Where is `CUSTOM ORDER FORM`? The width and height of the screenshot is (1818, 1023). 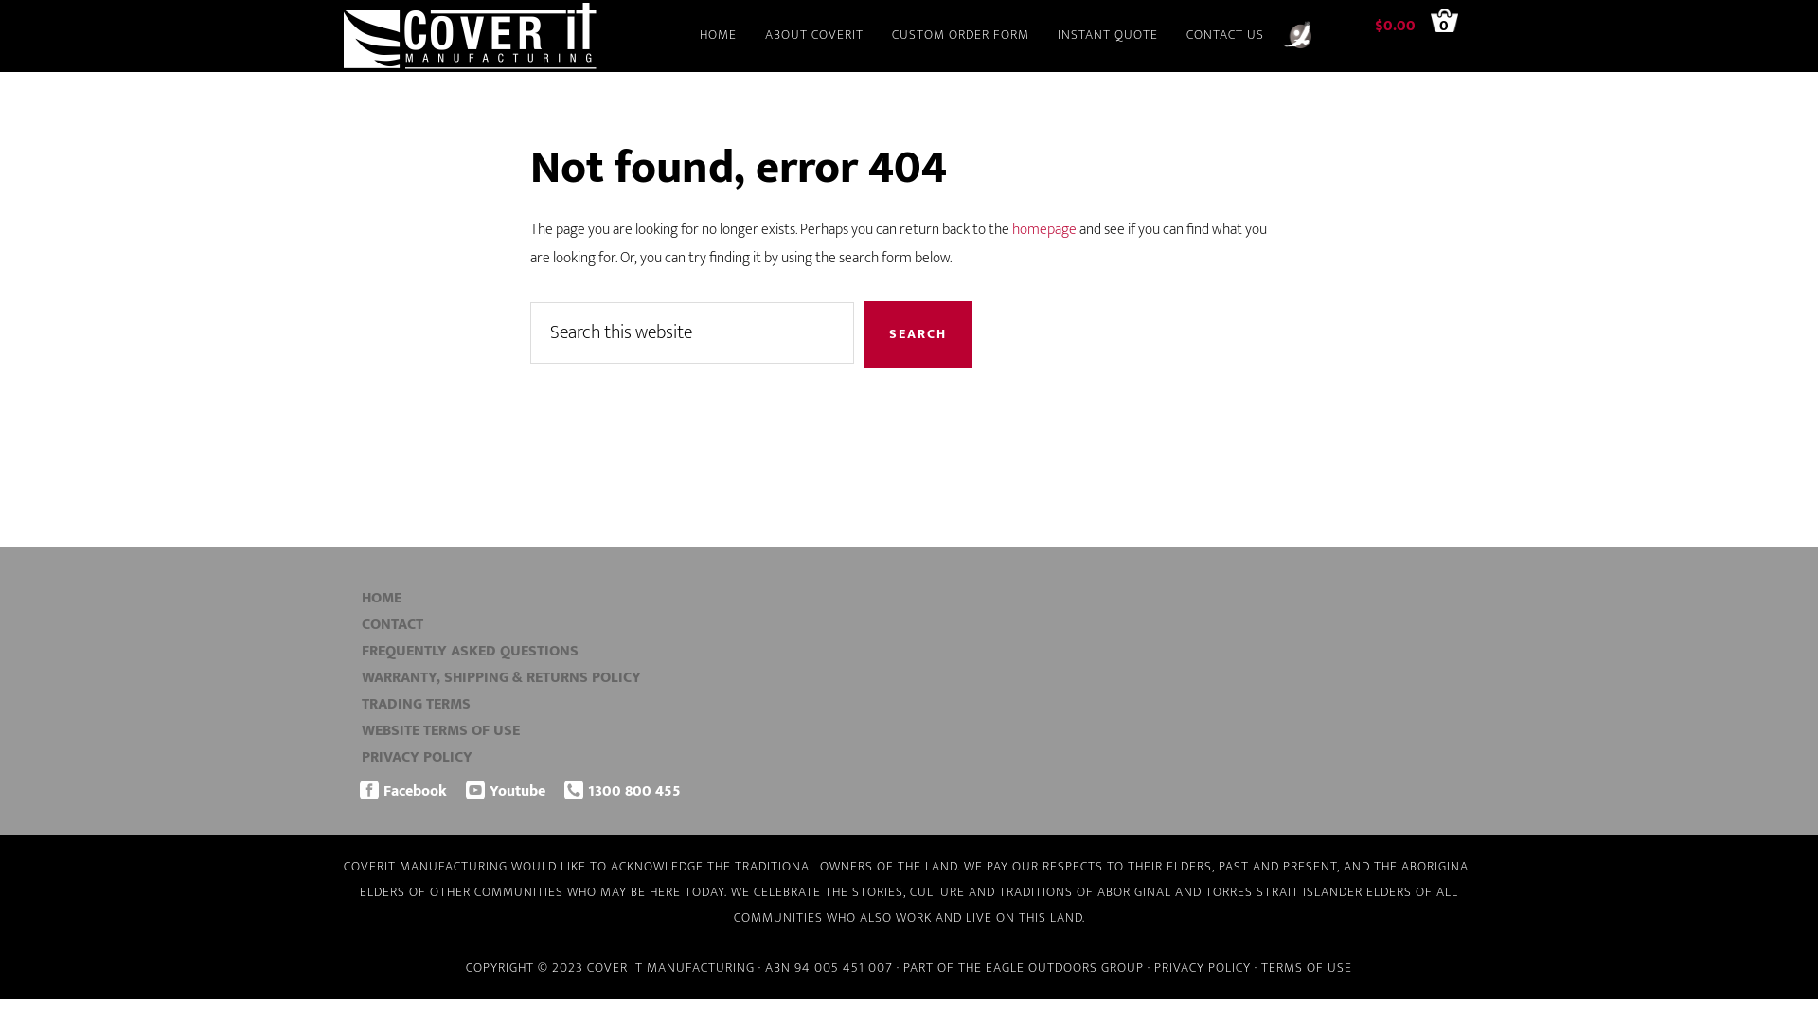 CUSTOM ORDER FORM is located at coordinates (960, 36).